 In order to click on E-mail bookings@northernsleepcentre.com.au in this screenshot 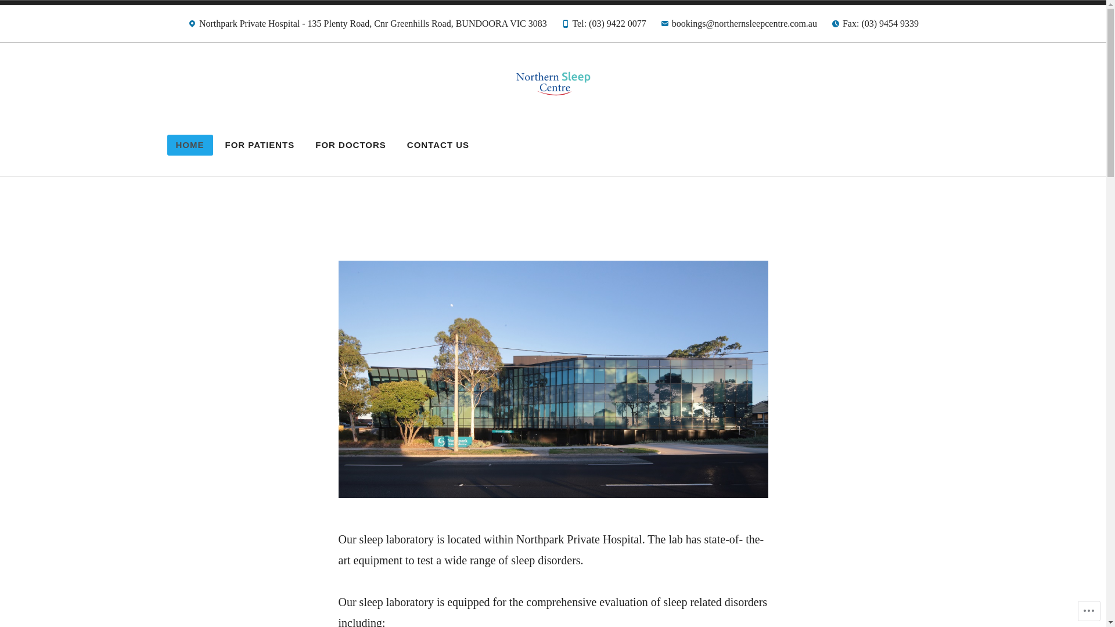, I will do `click(739, 27)`.